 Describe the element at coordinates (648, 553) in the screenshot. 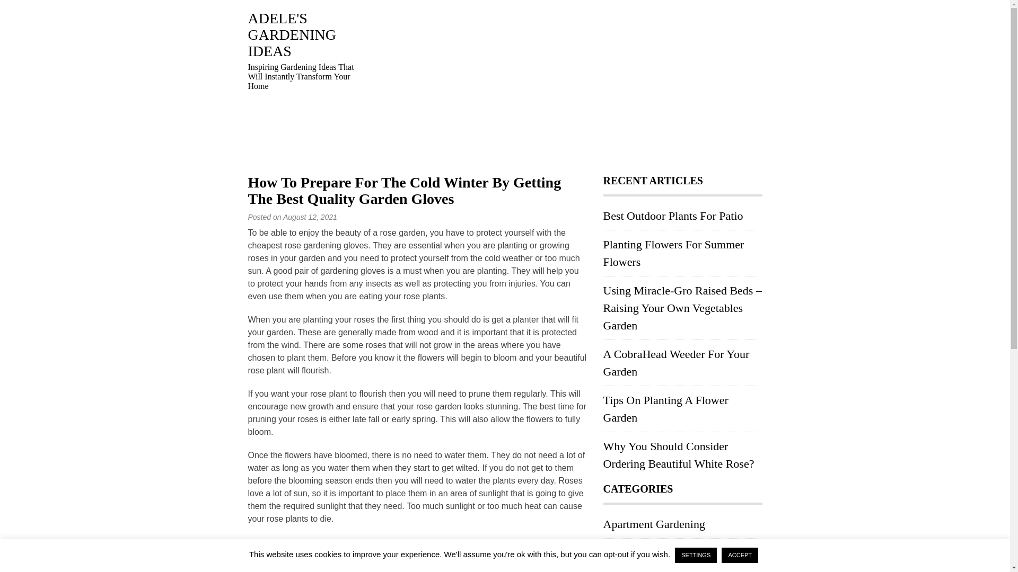

I see `Carnivorous Plants` at that location.